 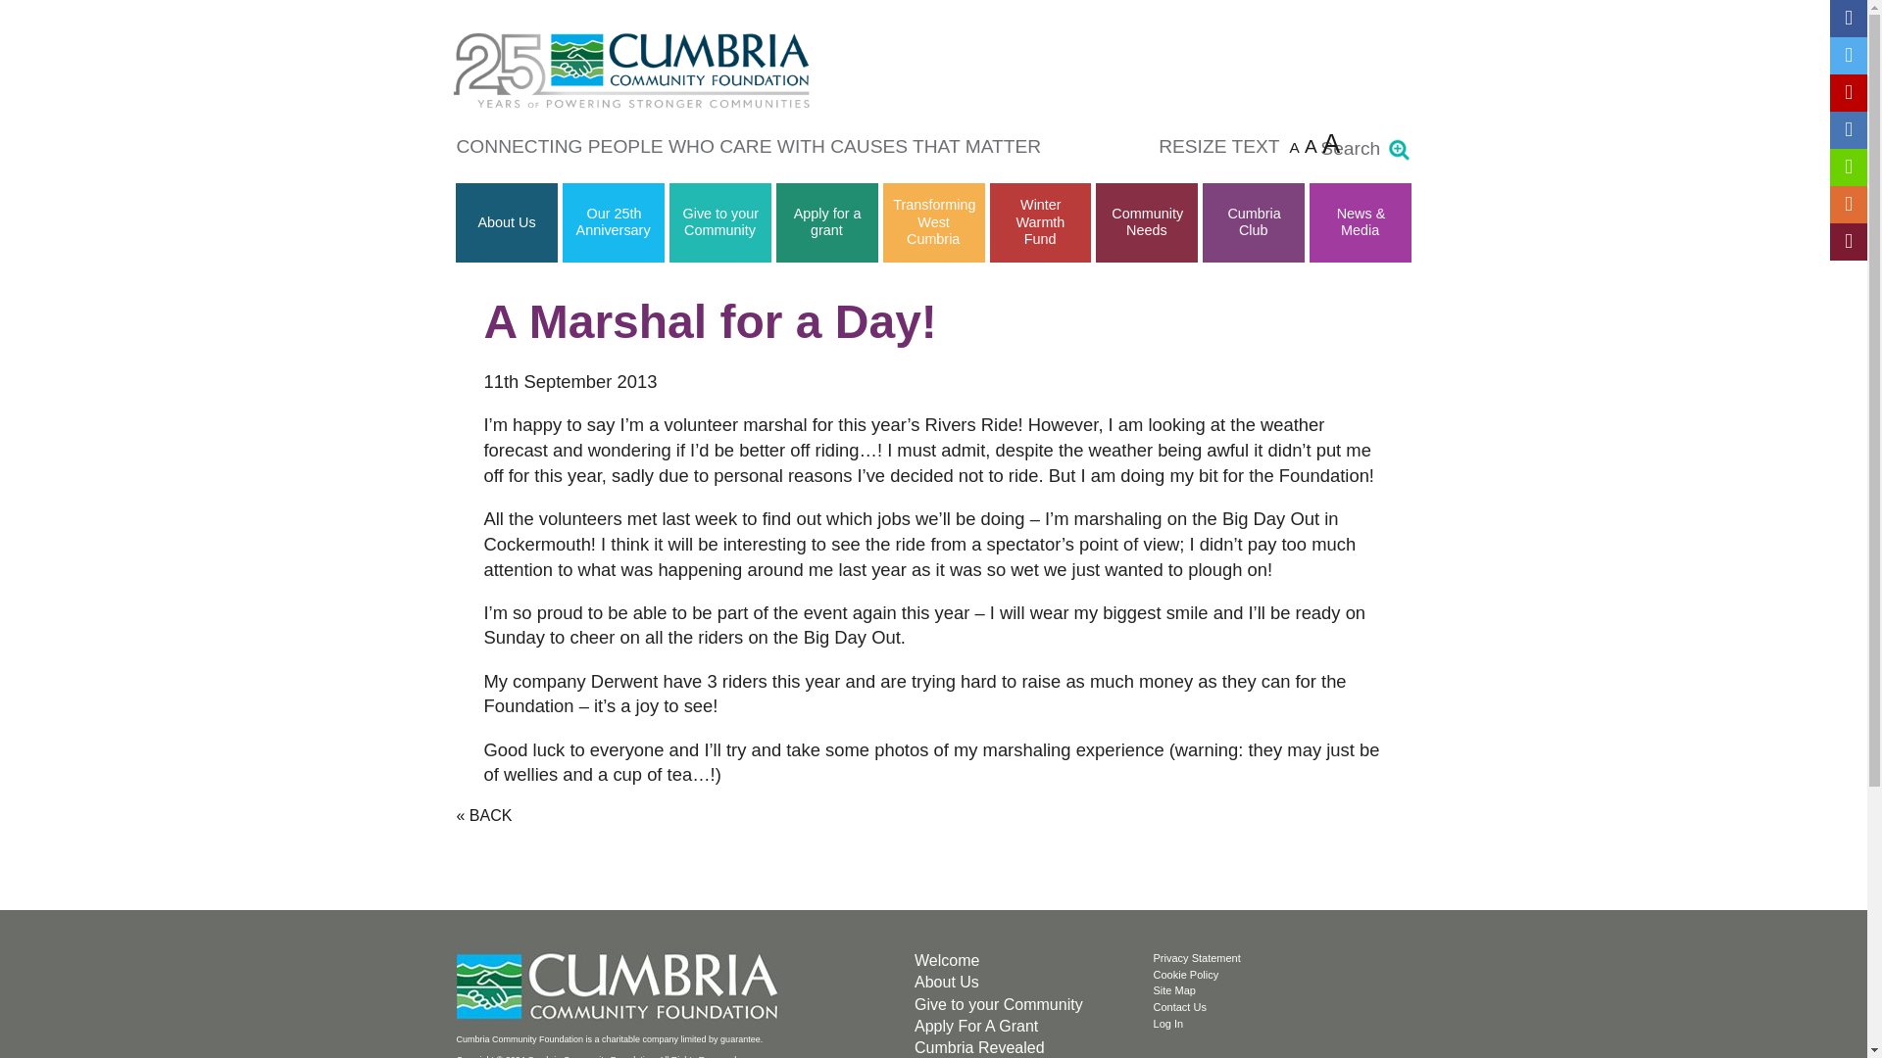 What do you see at coordinates (1398, 150) in the screenshot?
I see `Search the site` at bounding box center [1398, 150].